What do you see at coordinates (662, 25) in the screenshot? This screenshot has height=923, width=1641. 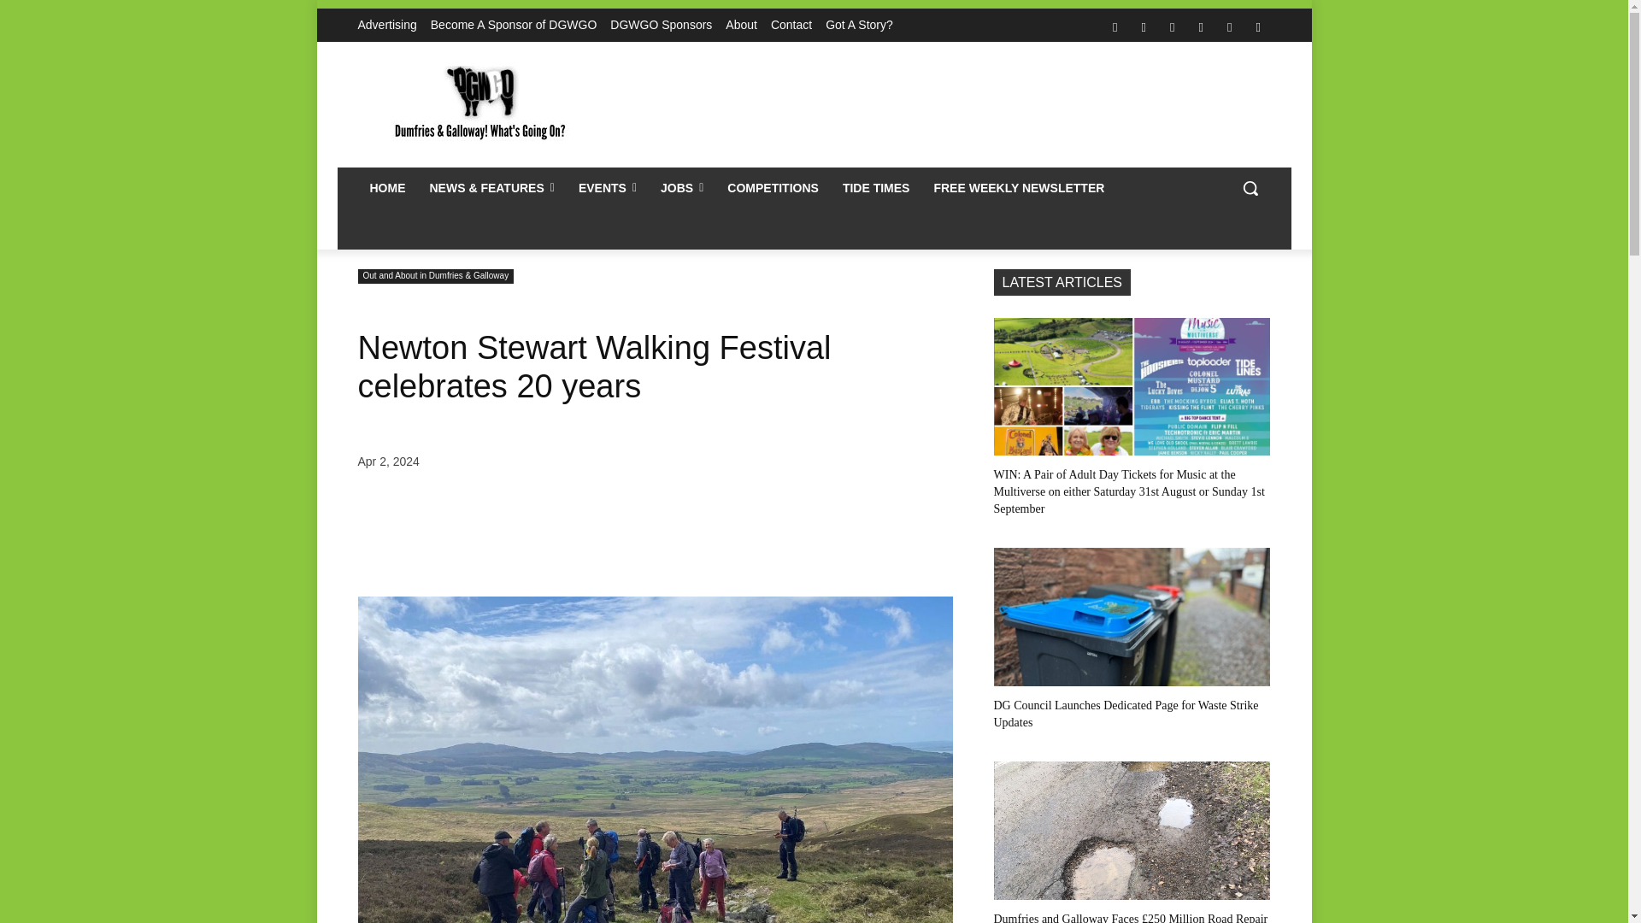 I see `DGWGO Sponsors` at bounding box center [662, 25].